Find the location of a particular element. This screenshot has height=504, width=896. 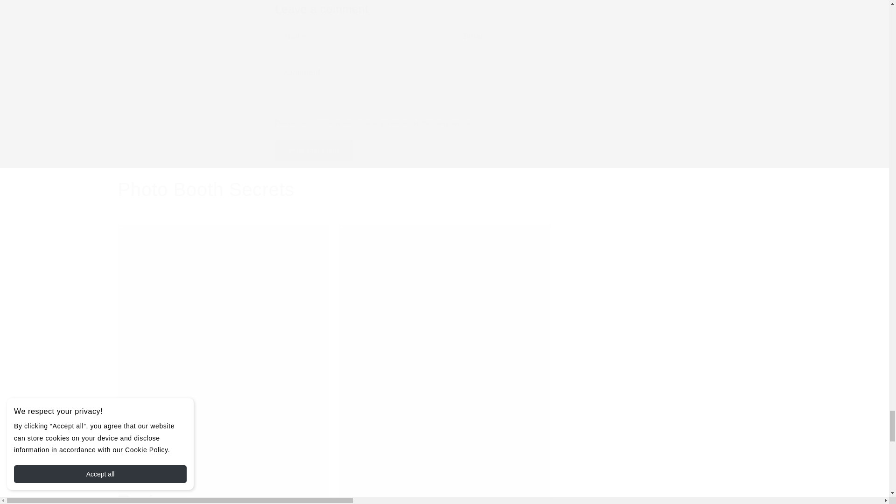

Post comment is located at coordinates (315, 150).